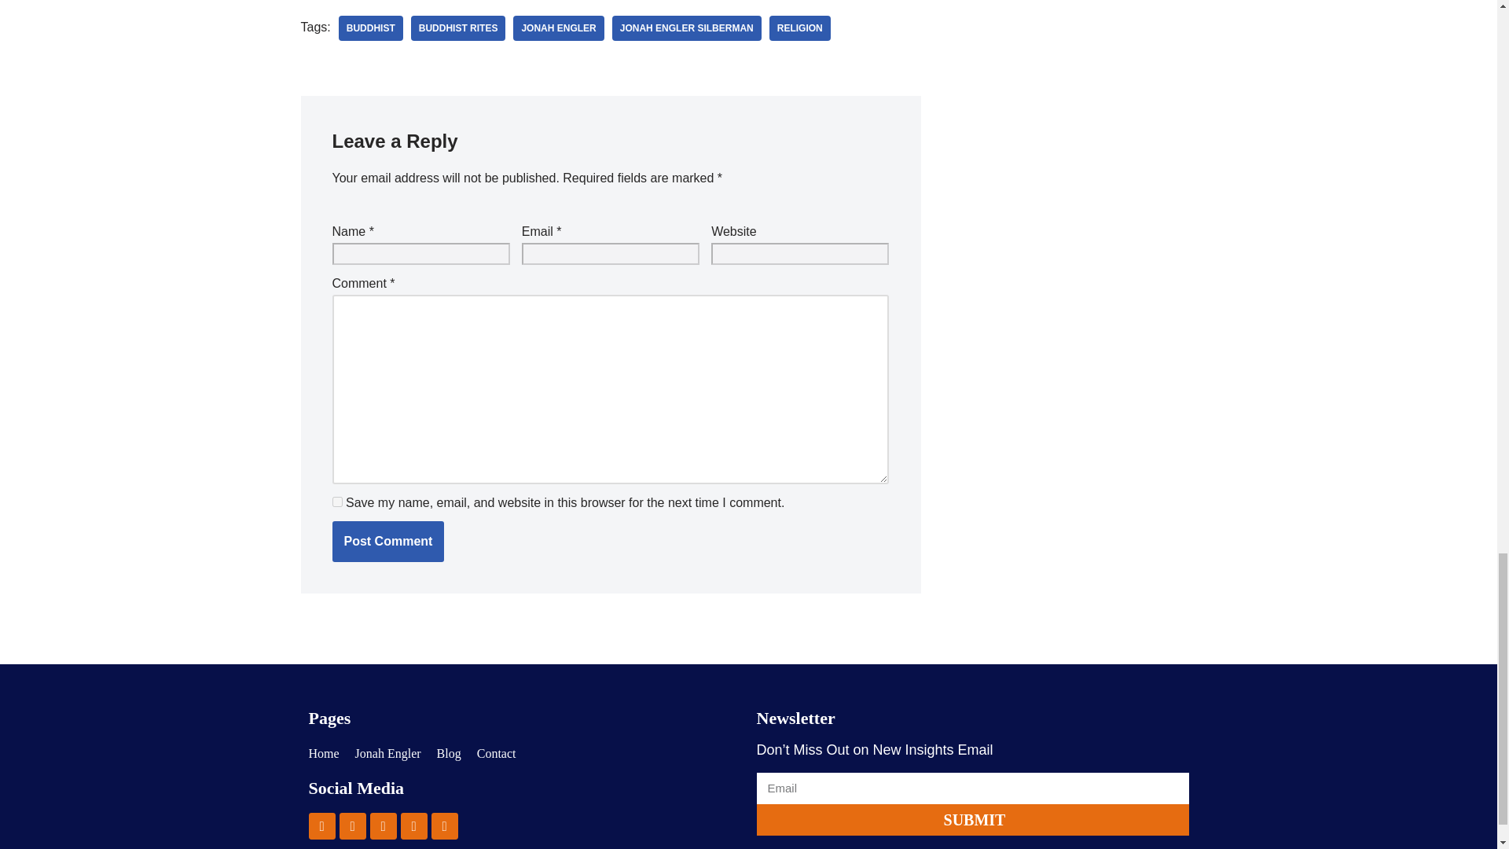 This screenshot has width=1509, height=849. What do you see at coordinates (496, 753) in the screenshot?
I see `Contact` at bounding box center [496, 753].